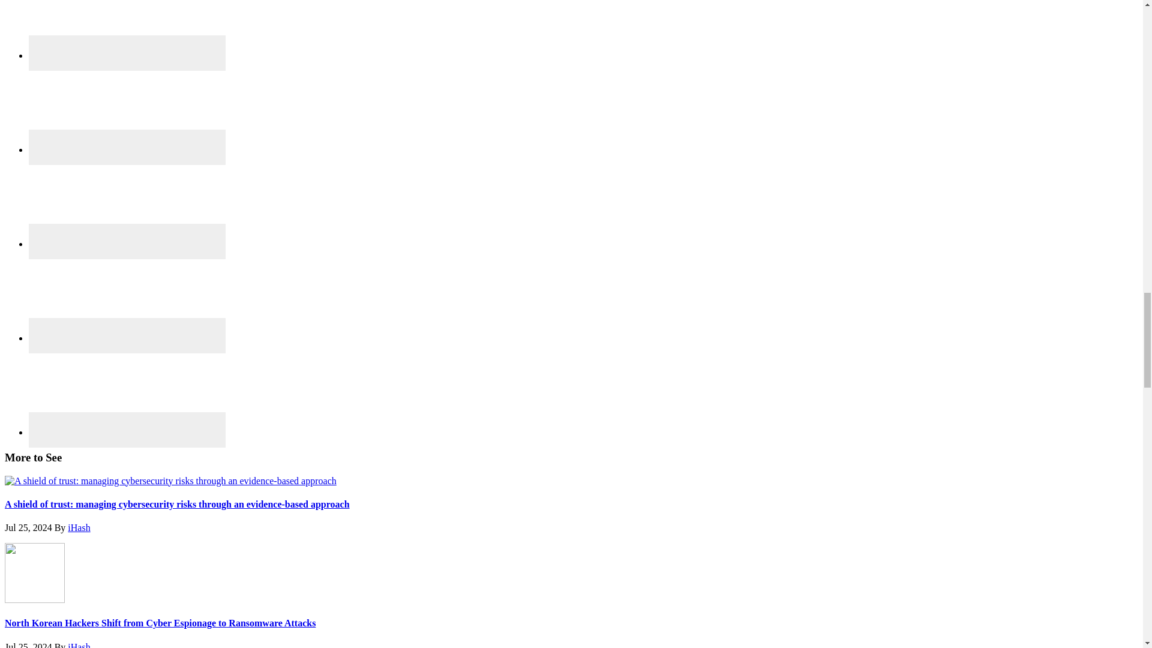 This screenshot has width=1152, height=648. Describe the element at coordinates (127, 107) in the screenshot. I see `Instagram` at that location.